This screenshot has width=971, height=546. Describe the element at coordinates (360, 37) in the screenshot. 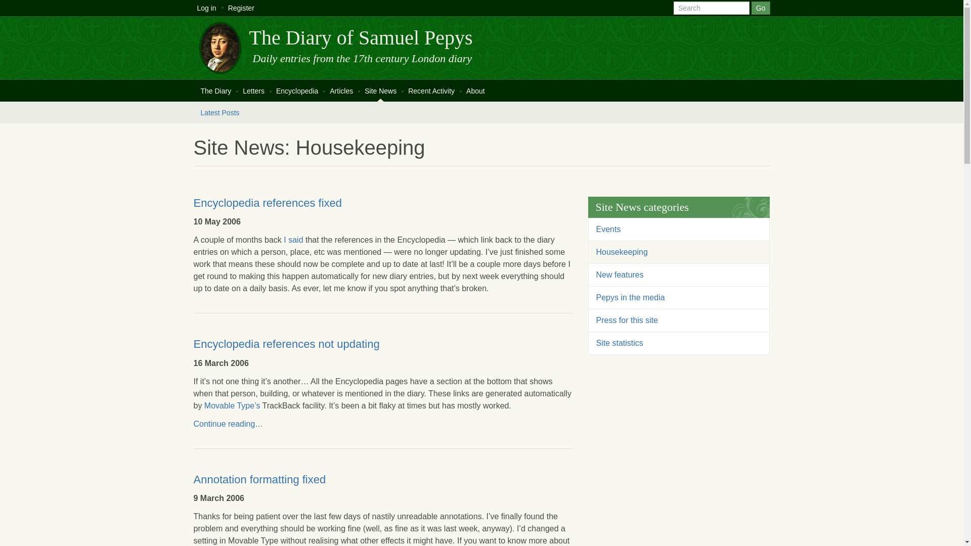

I see `The Diary of Samuel Pepys` at that location.